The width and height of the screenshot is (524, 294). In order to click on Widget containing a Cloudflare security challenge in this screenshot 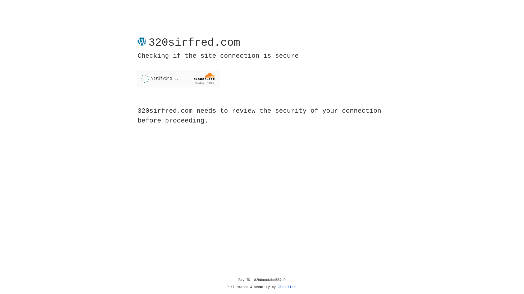, I will do `click(178, 78)`.